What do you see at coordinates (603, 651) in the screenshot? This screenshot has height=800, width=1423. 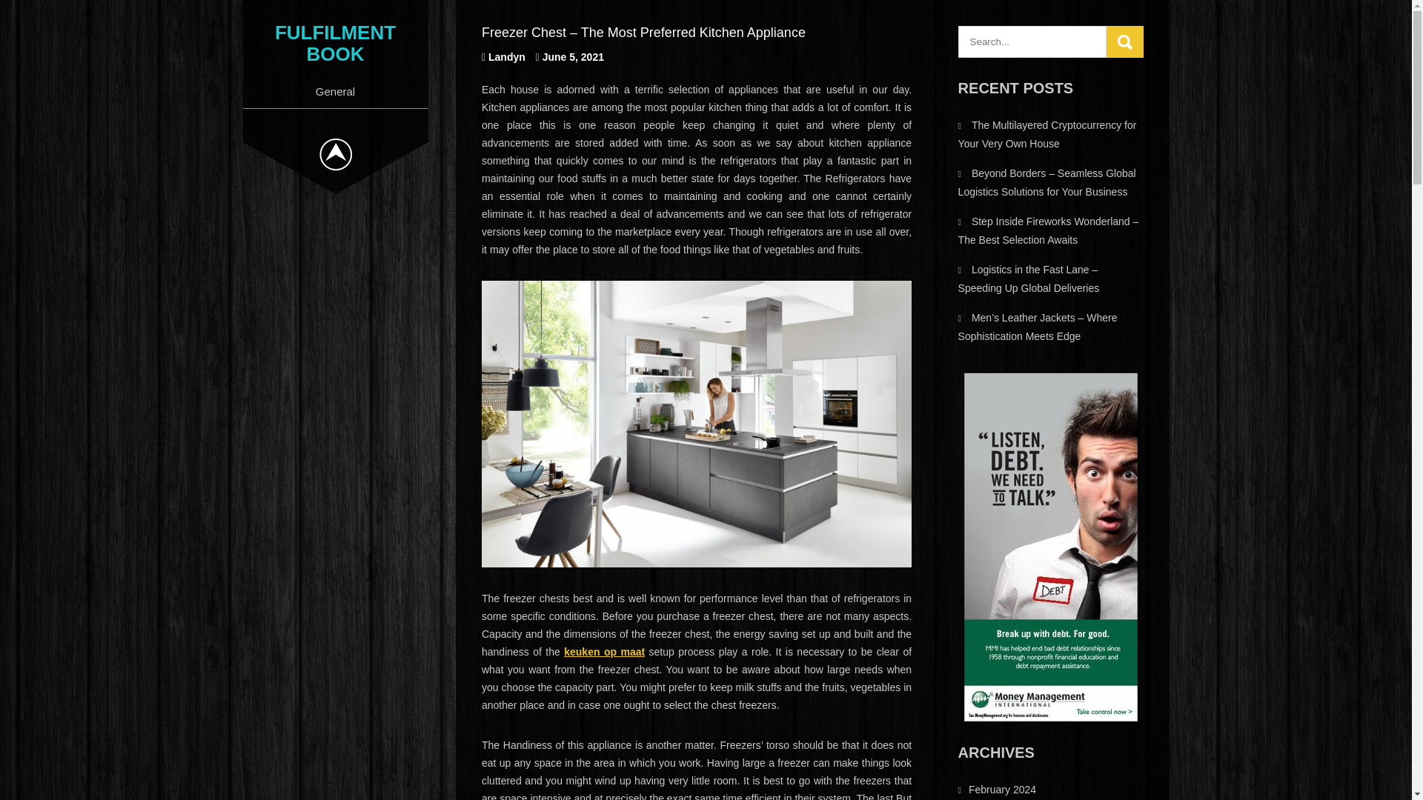 I see `keuken op maat` at bounding box center [603, 651].